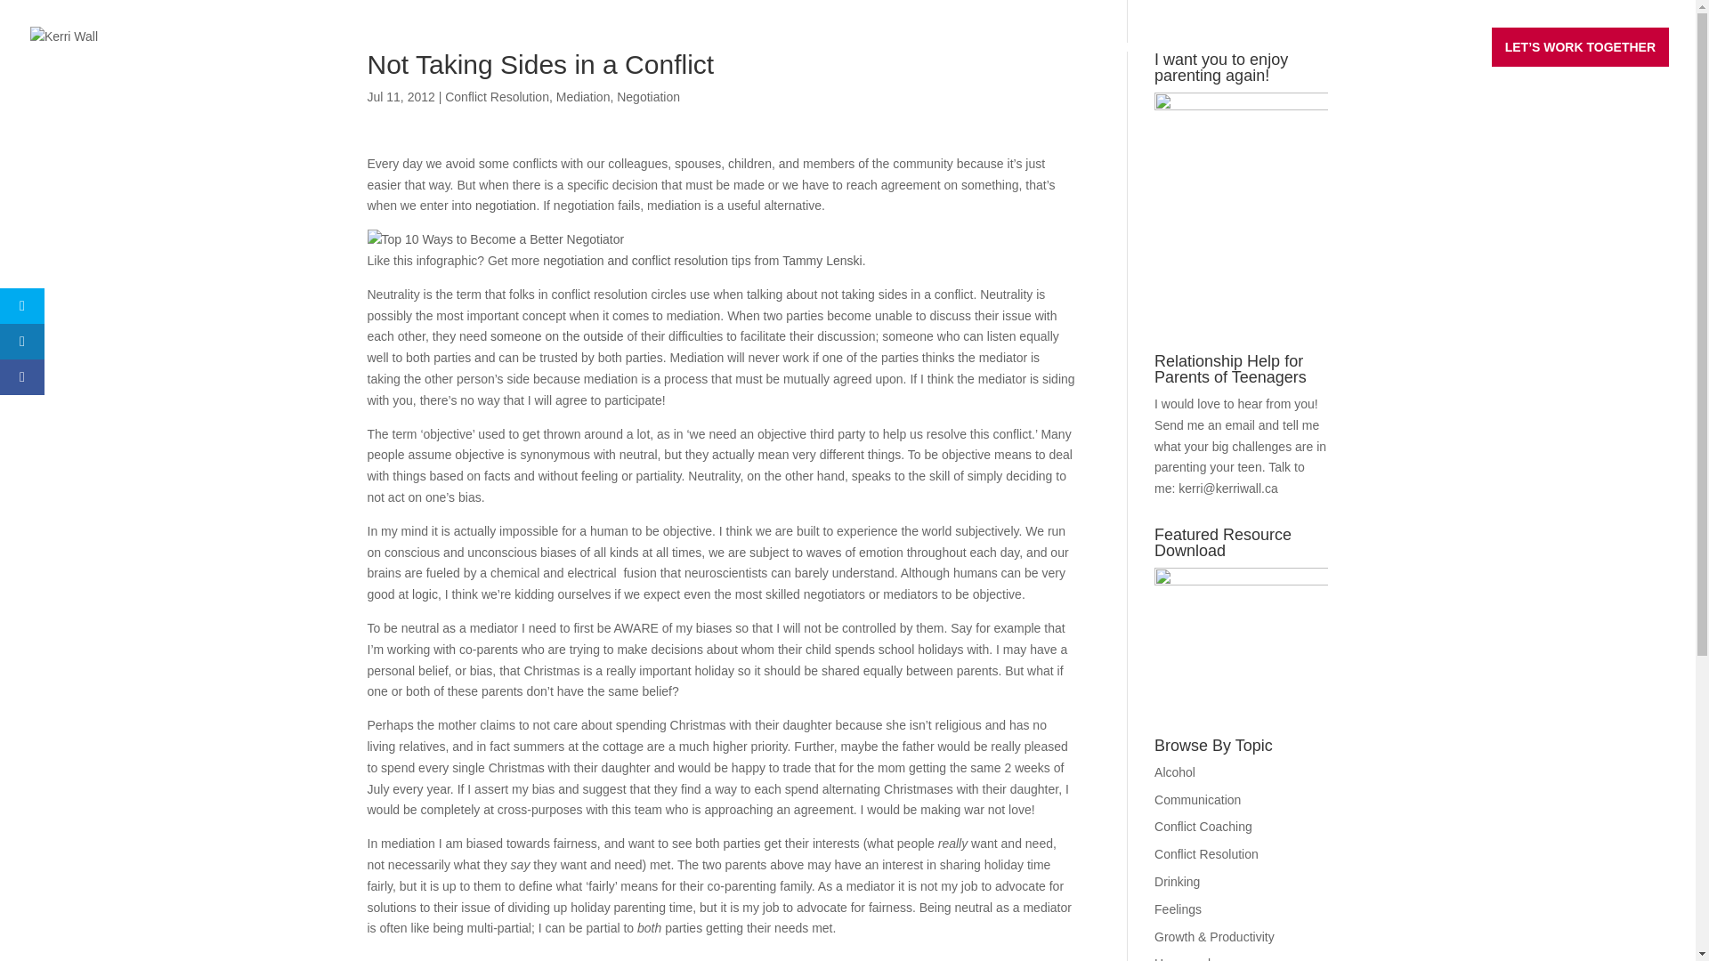 The height and width of the screenshot is (961, 1709). What do you see at coordinates (648, 96) in the screenshot?
I see `Negotiation` at bounding box center [648, 96].